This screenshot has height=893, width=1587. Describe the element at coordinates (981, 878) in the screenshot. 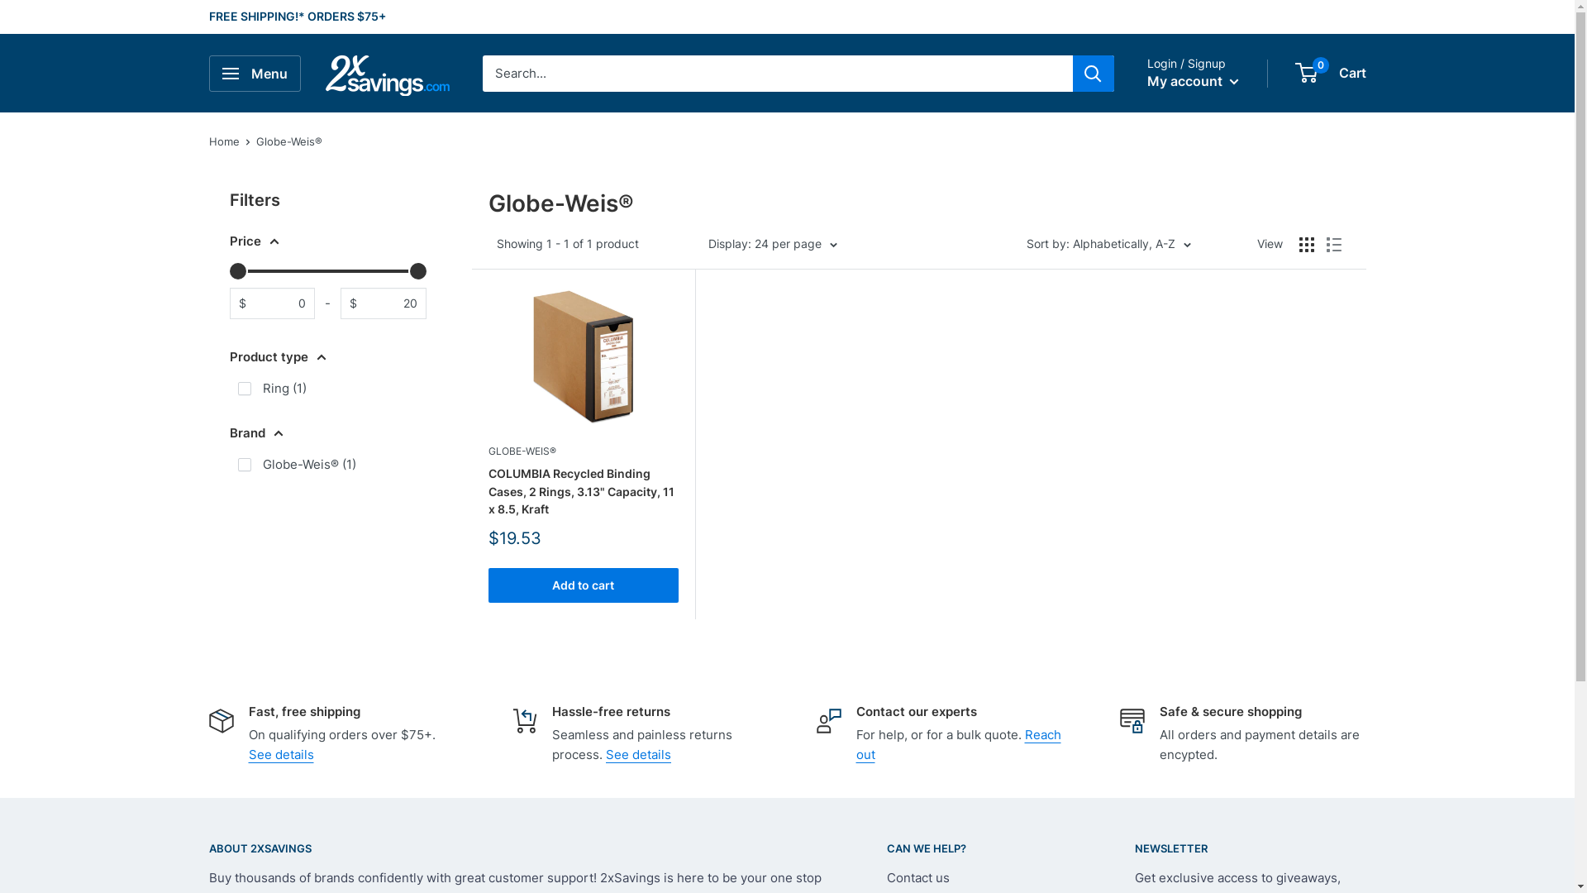

I see `Contact us` at that location.